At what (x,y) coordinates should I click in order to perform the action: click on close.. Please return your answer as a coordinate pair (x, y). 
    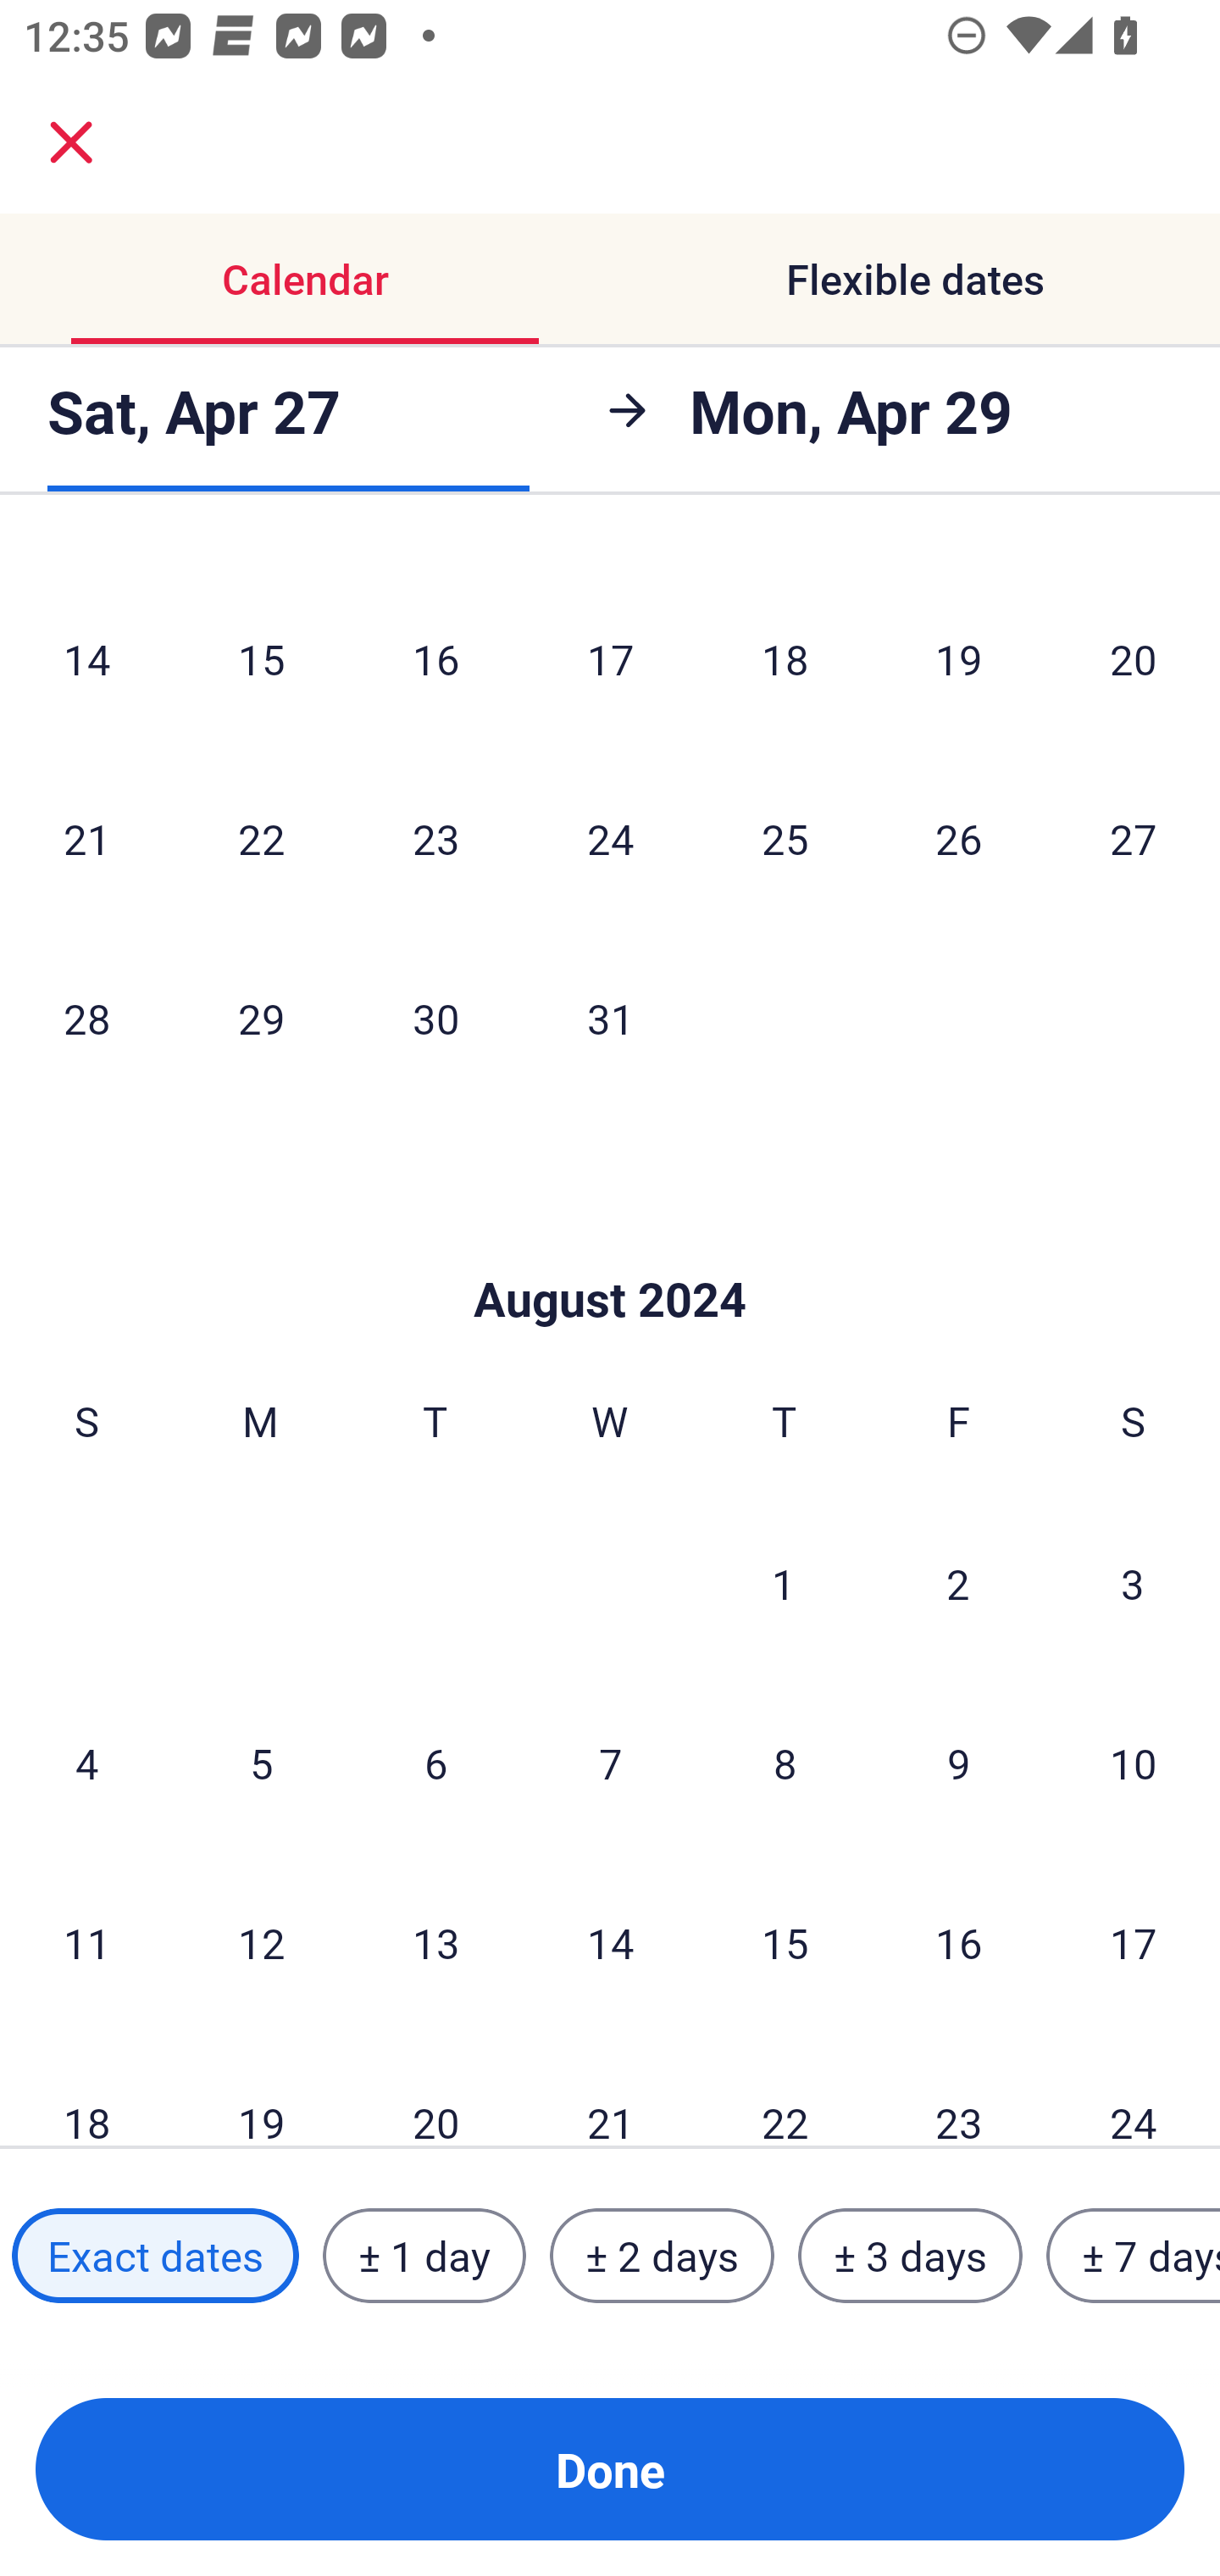
    Looking at the image, I should click on (71, 142).